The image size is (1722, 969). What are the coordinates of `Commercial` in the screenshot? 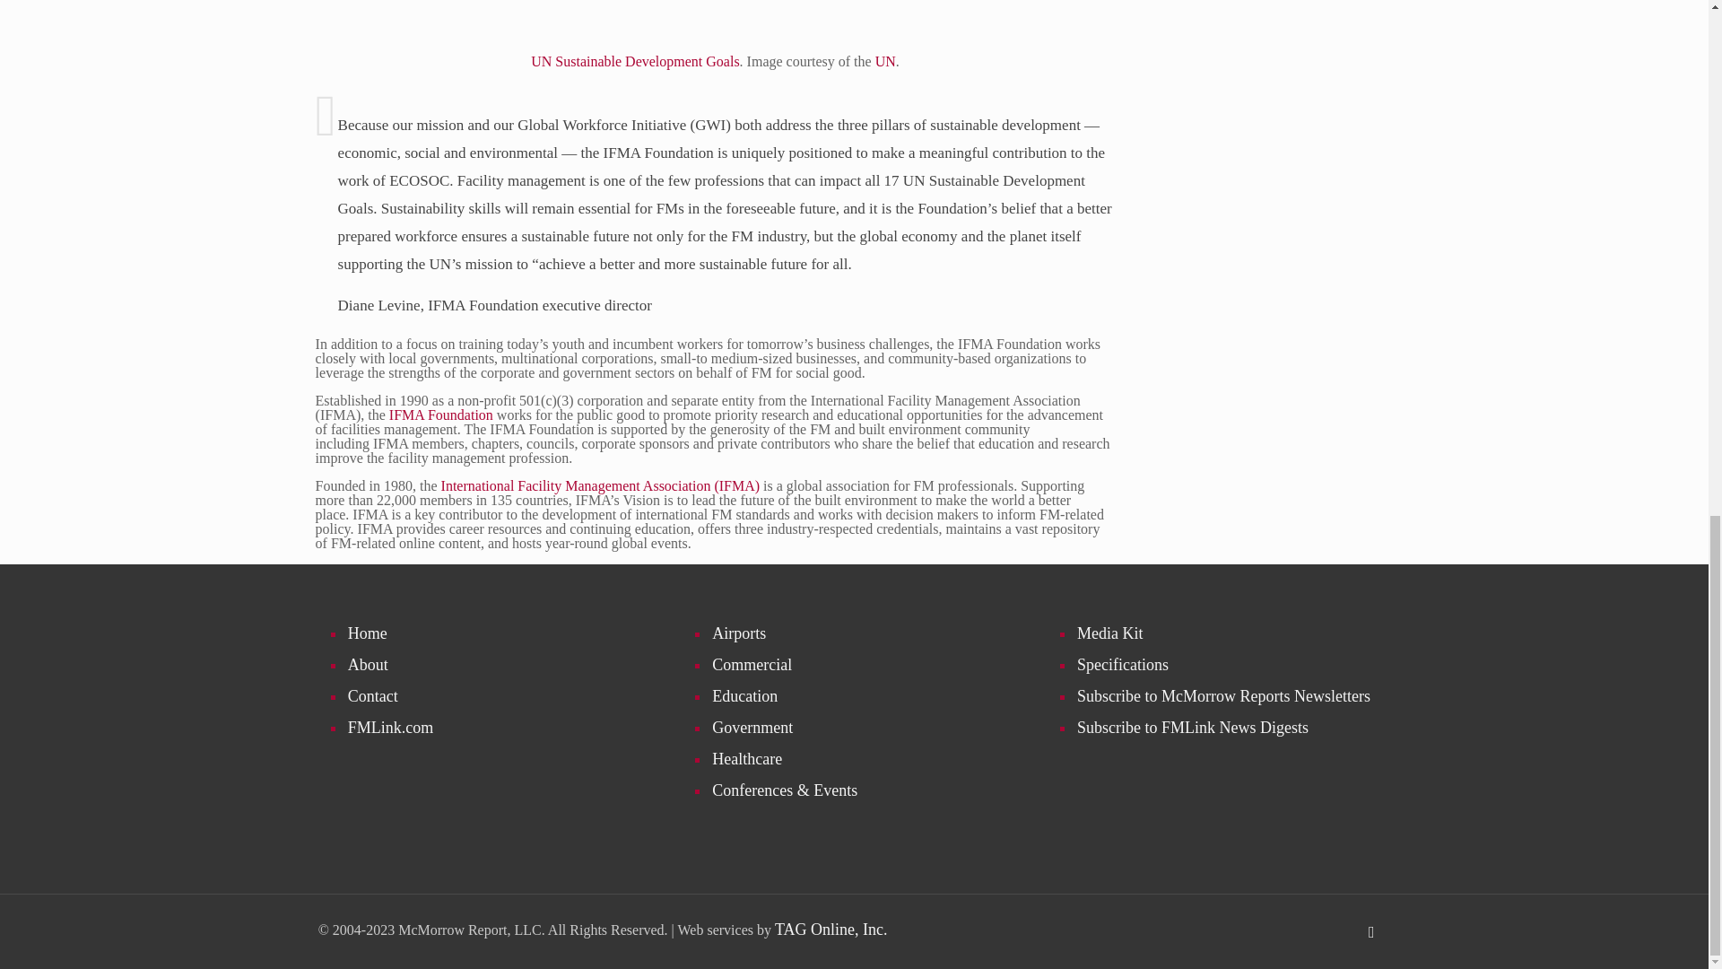 It's located at (863, 665).